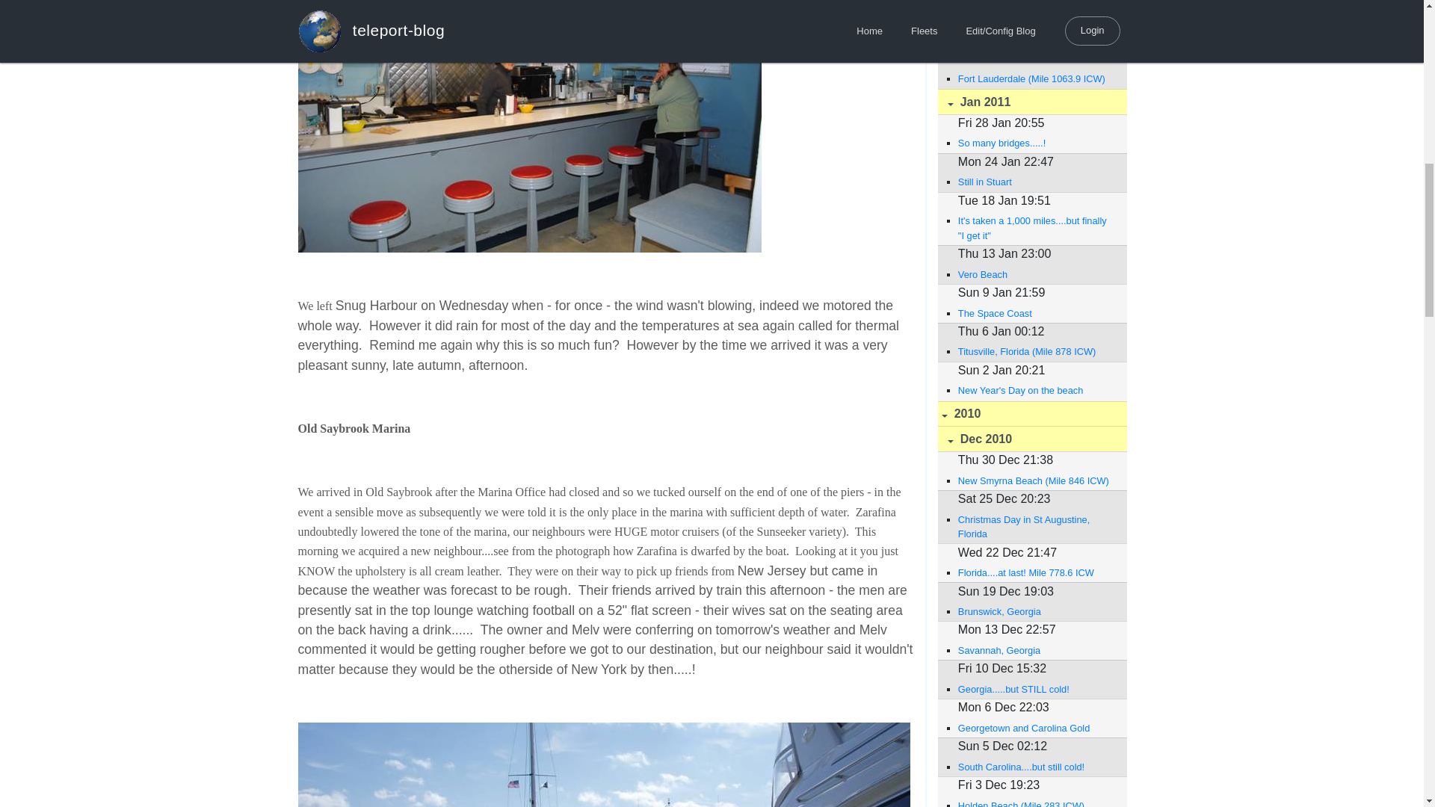  What do you see at coordinates (1035, 182) in the screenshot?
I see `Still in Stuart` at bounding box center [1035, 182].